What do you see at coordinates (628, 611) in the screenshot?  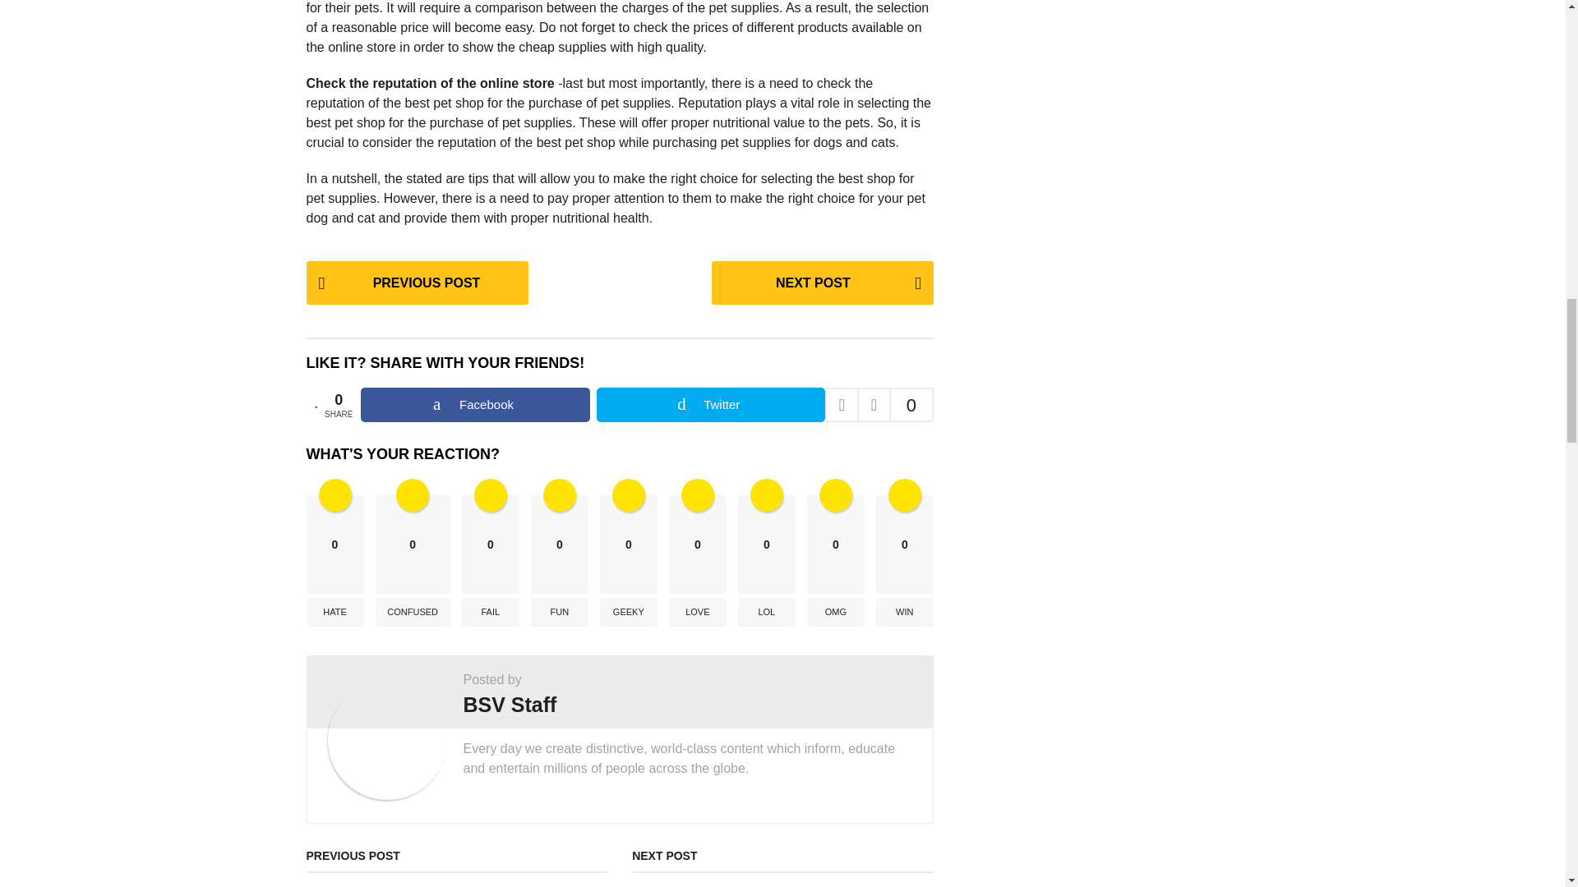 I see `GEEKY` at bounding box center [628, 611].